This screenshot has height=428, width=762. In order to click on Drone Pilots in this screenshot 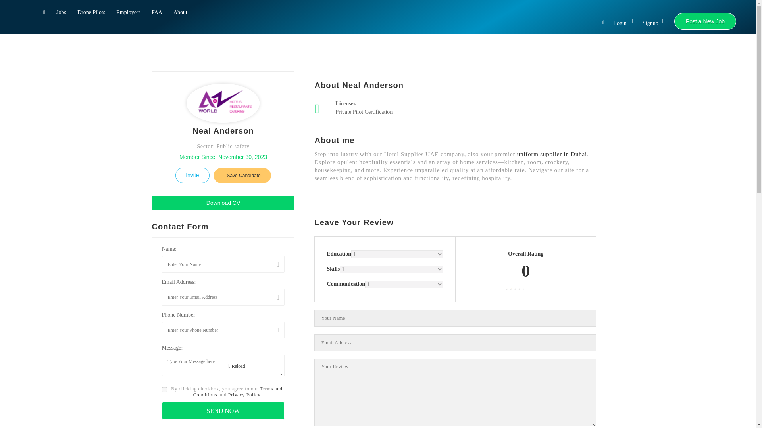, I will do `click(91, 13)`.